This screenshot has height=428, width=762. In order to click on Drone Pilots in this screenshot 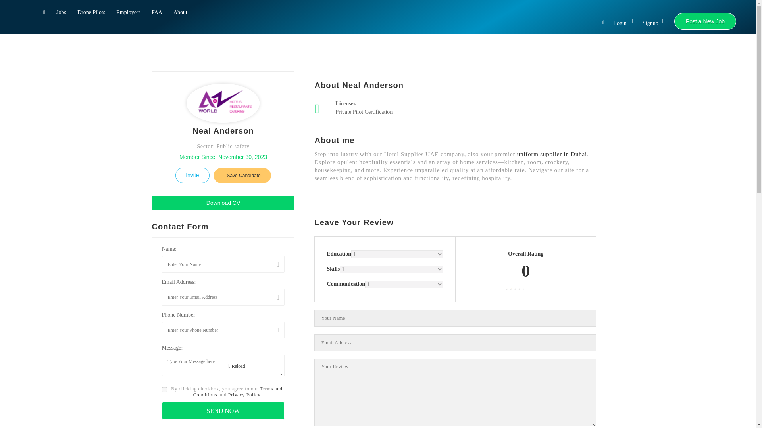, I will do `click(91, 13)`.